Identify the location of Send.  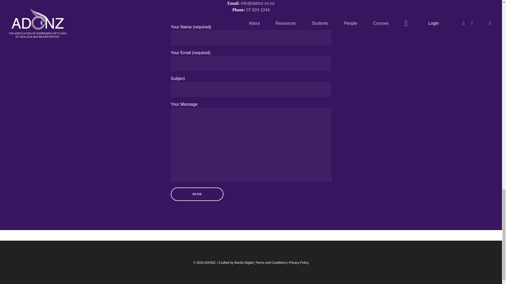
(197, 194).